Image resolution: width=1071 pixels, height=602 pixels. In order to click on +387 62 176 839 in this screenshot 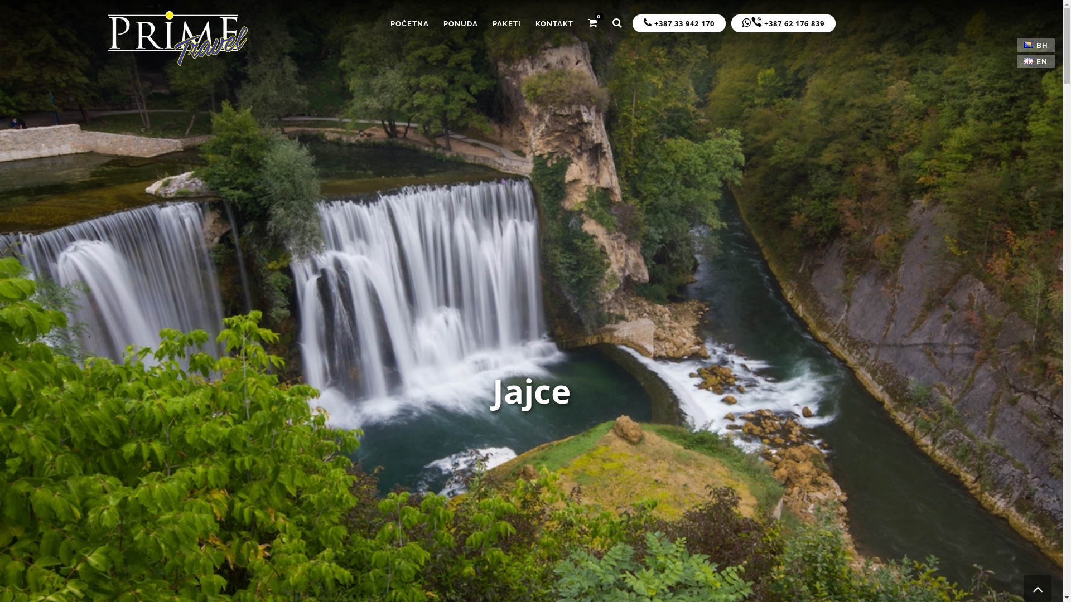, I will do `click(783, 23)`.